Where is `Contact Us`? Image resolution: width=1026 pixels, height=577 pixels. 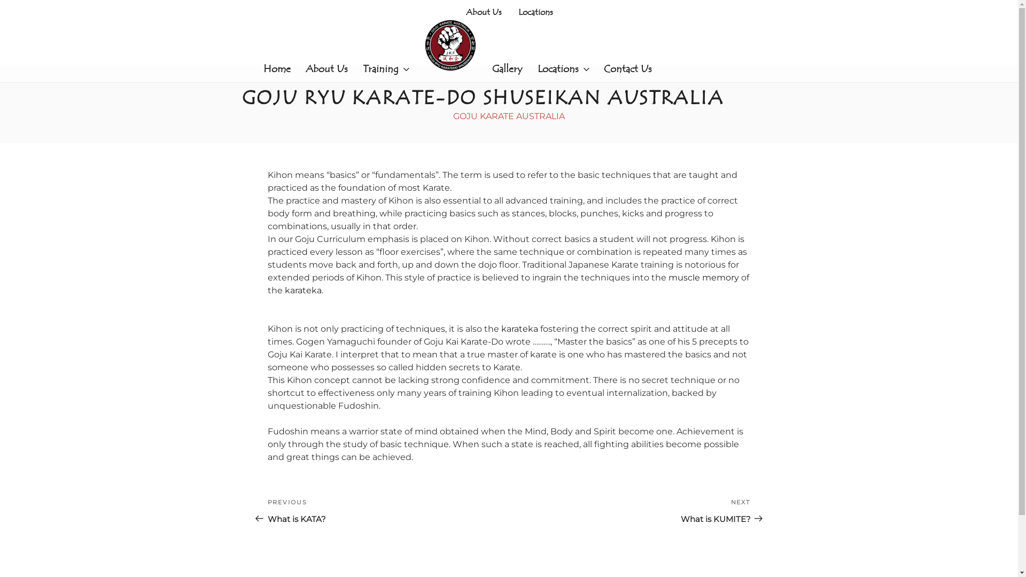
Contact Us is located at coordinates (628, 68).